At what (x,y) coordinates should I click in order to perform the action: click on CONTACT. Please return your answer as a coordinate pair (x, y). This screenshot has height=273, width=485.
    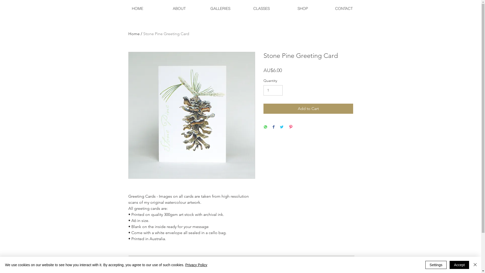
    Looking at the image, I should click on (344, 9).